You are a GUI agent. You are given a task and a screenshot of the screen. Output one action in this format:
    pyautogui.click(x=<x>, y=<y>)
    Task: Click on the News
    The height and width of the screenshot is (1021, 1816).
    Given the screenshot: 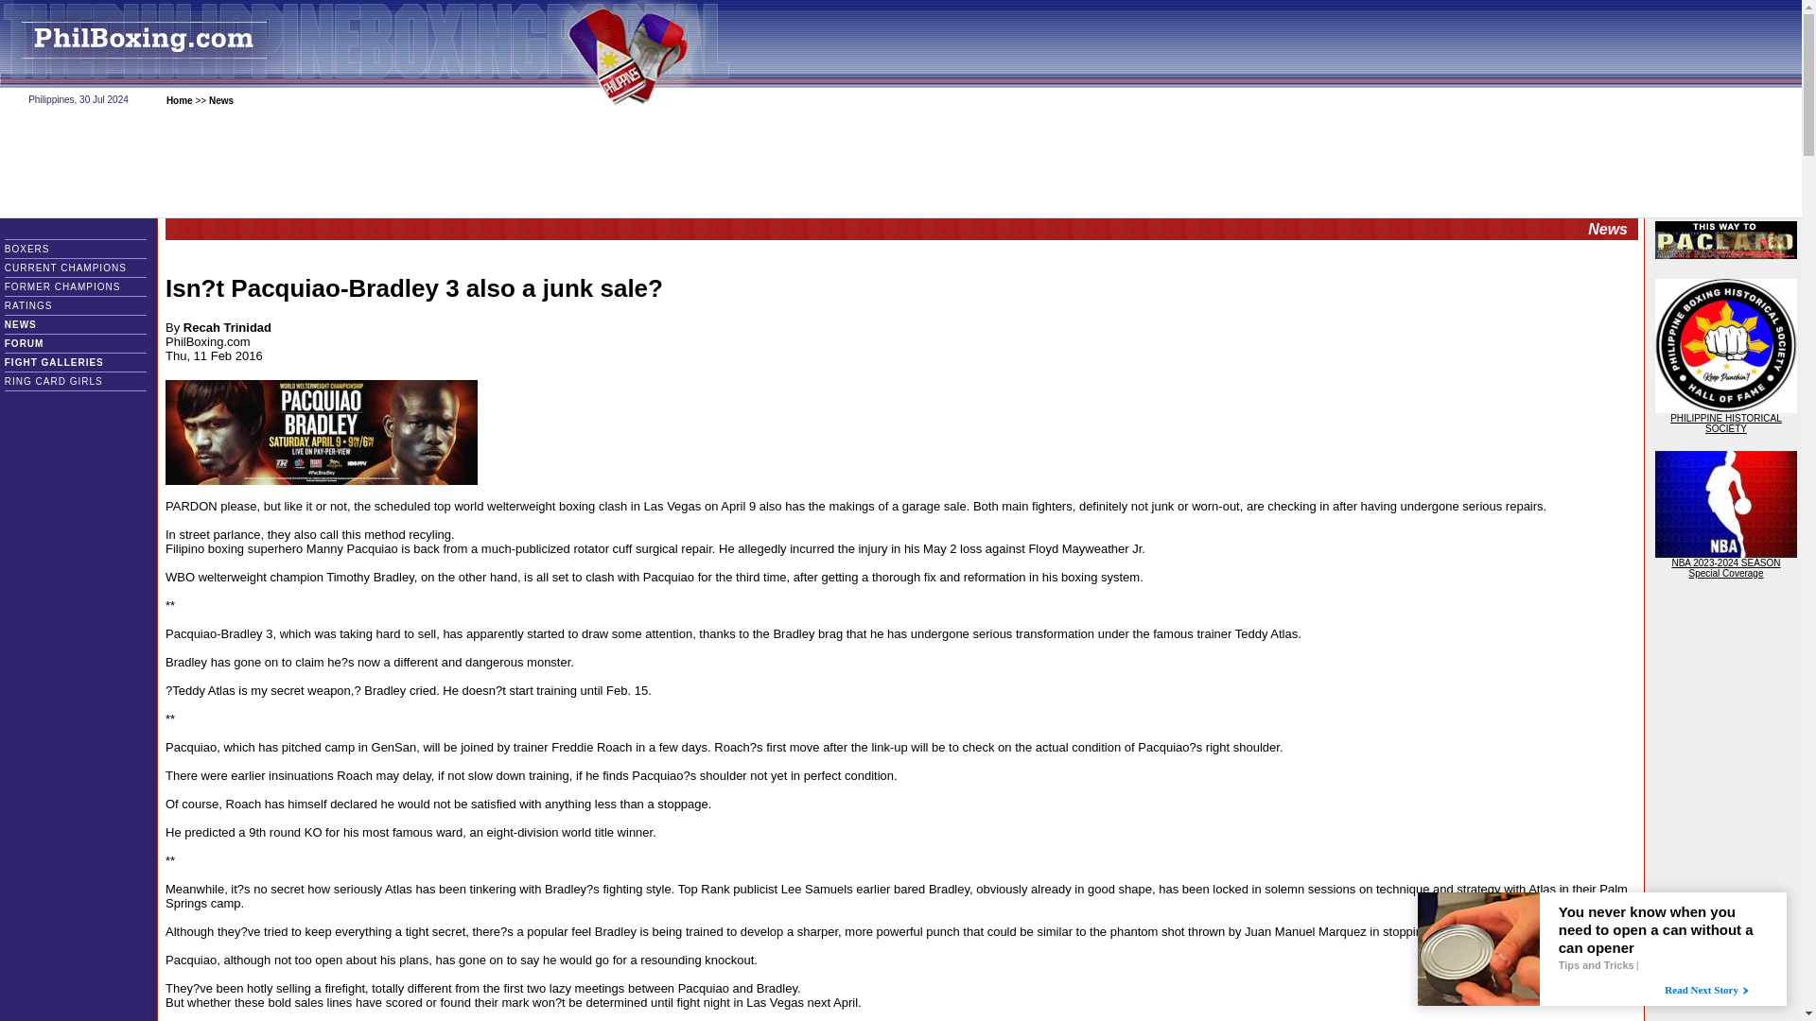 What is the action you would take?
    pyautogui.click(x=221, y=100)
    